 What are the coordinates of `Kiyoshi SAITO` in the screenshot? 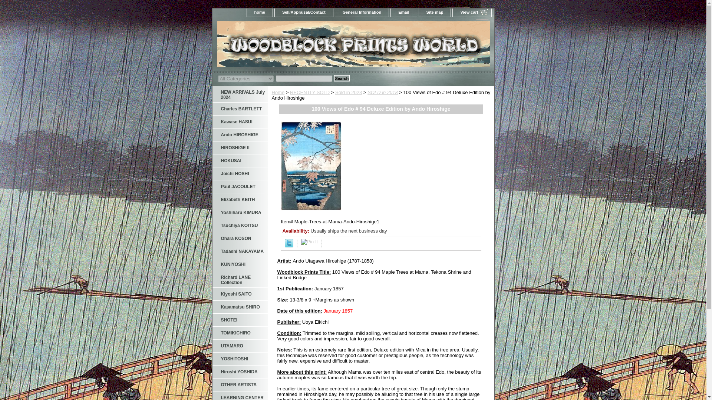 It's located at (240, 294).